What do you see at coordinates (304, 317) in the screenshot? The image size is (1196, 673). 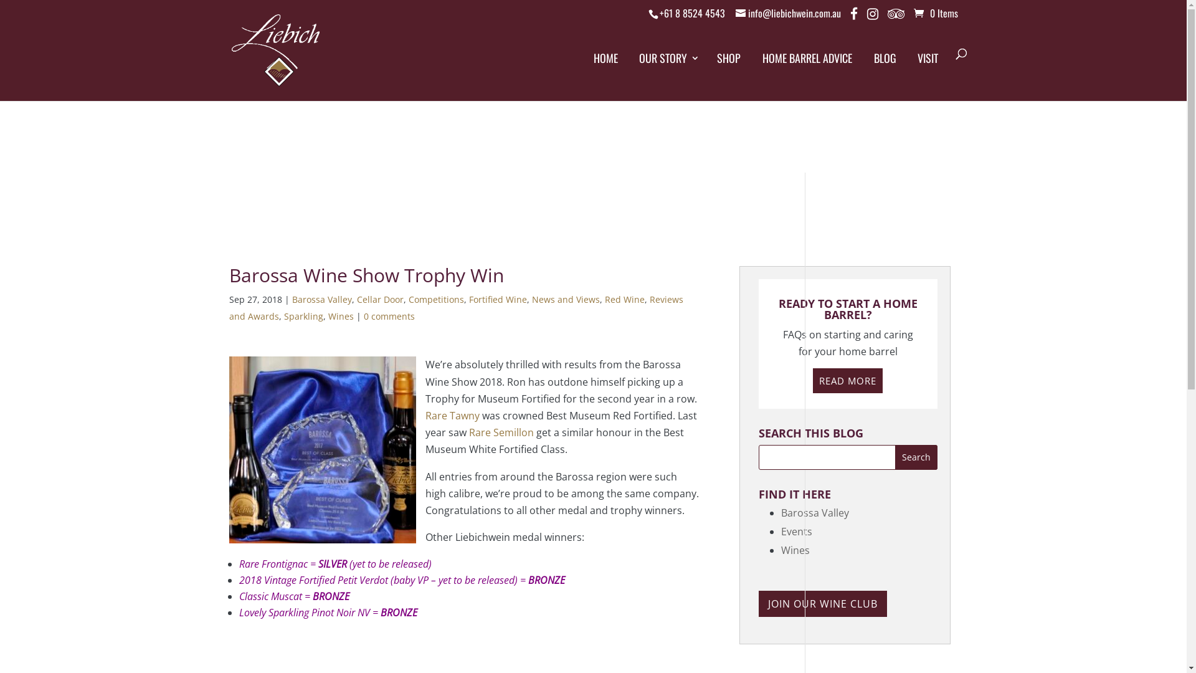 I see `Sparkling` at bounding box center [304, 317].